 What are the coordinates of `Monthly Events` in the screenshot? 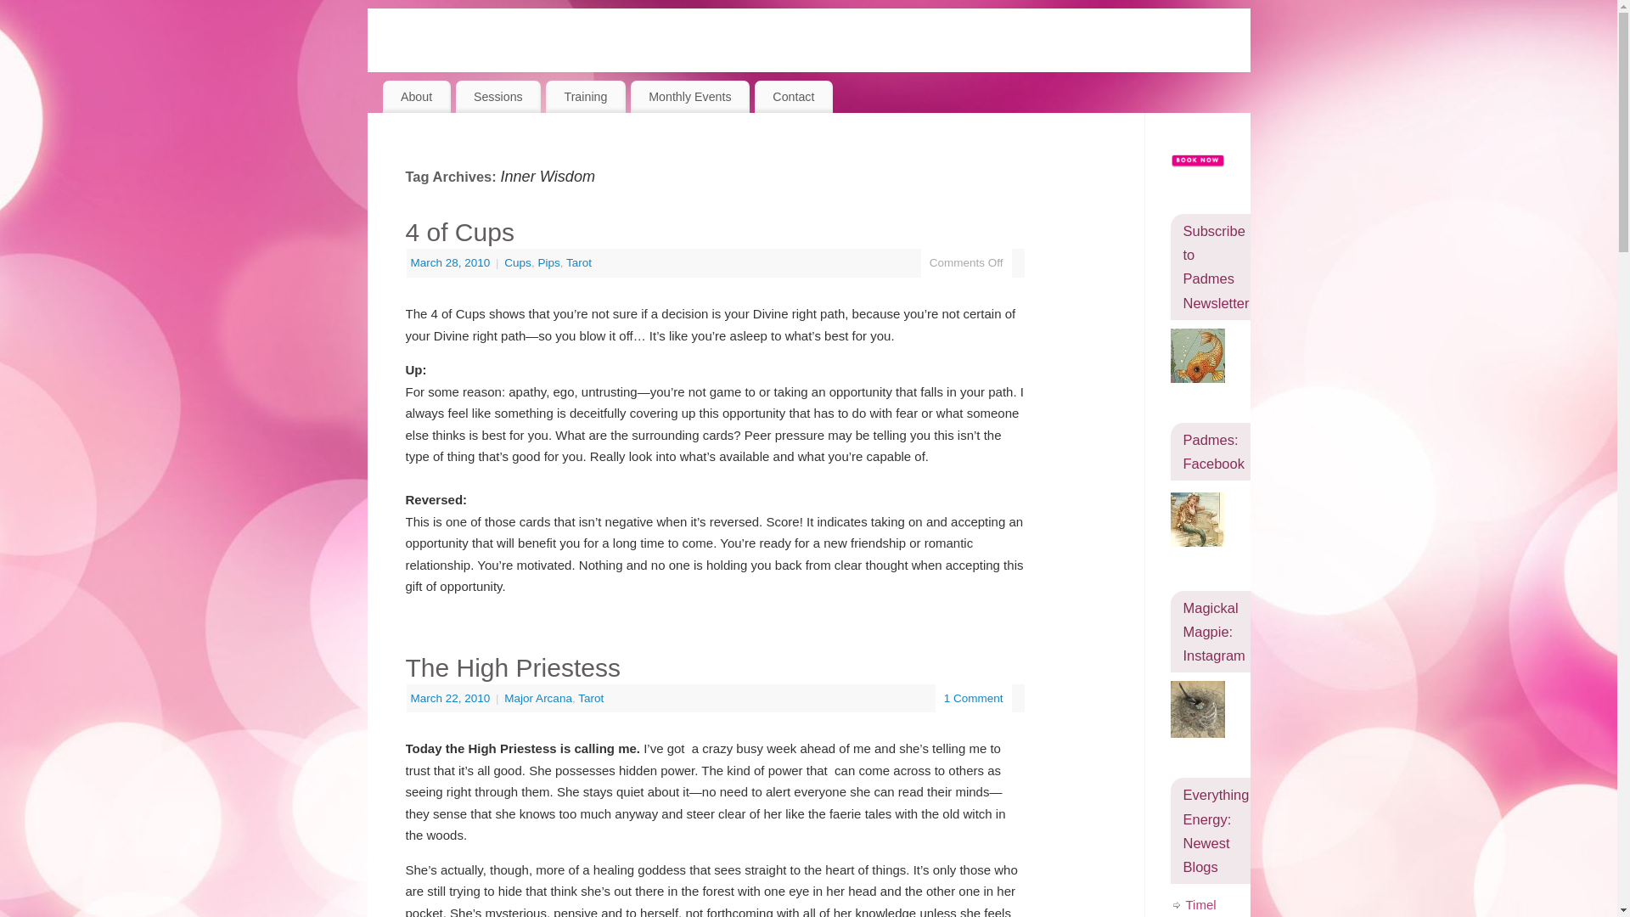 It's located at (690, 97).